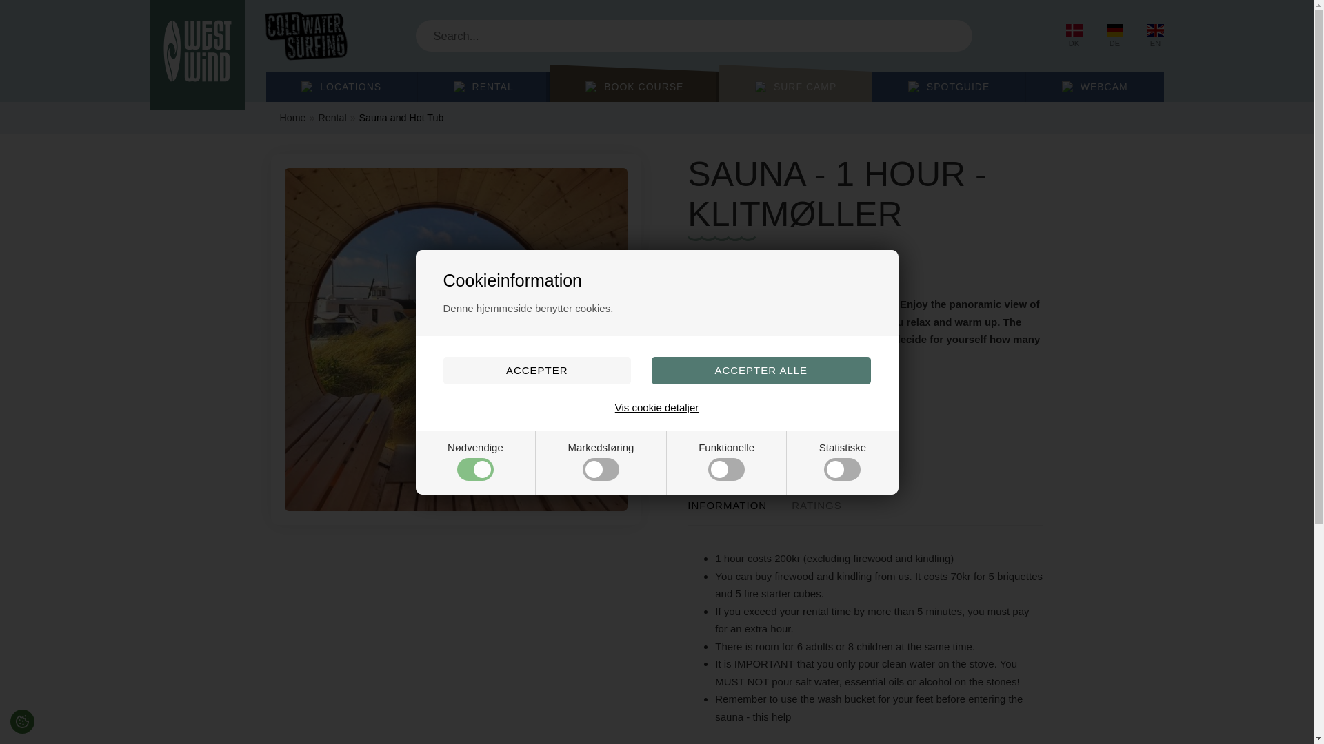 The image size is (1324, 744). What do you see at coordinates (634, 86) in the screenshot?
I see `Book Course` at bounding box center [634, 86].